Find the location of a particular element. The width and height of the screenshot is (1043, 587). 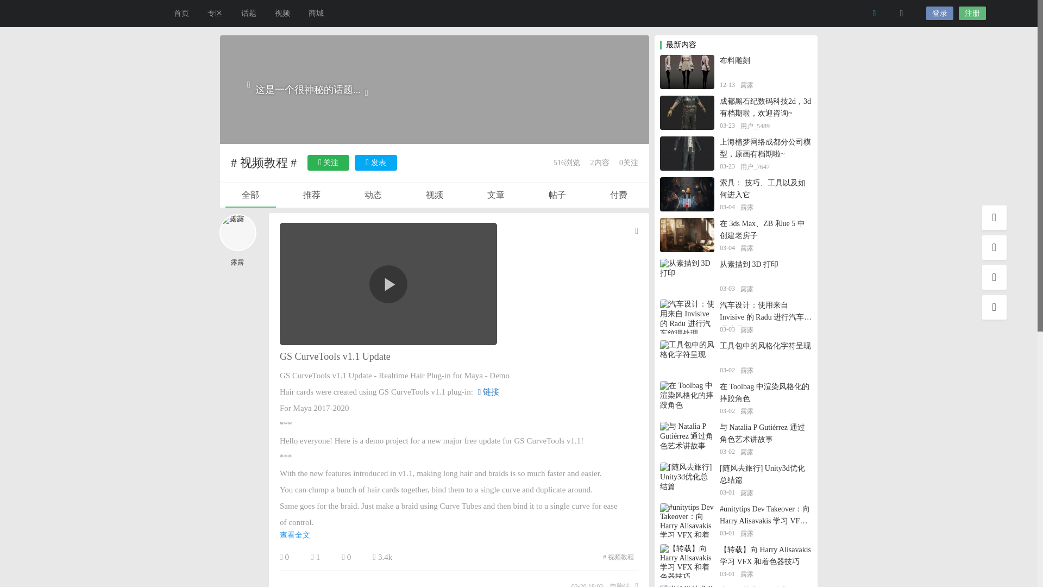

2022-03-02 11:16:30 is located at coordinates (727, 452).